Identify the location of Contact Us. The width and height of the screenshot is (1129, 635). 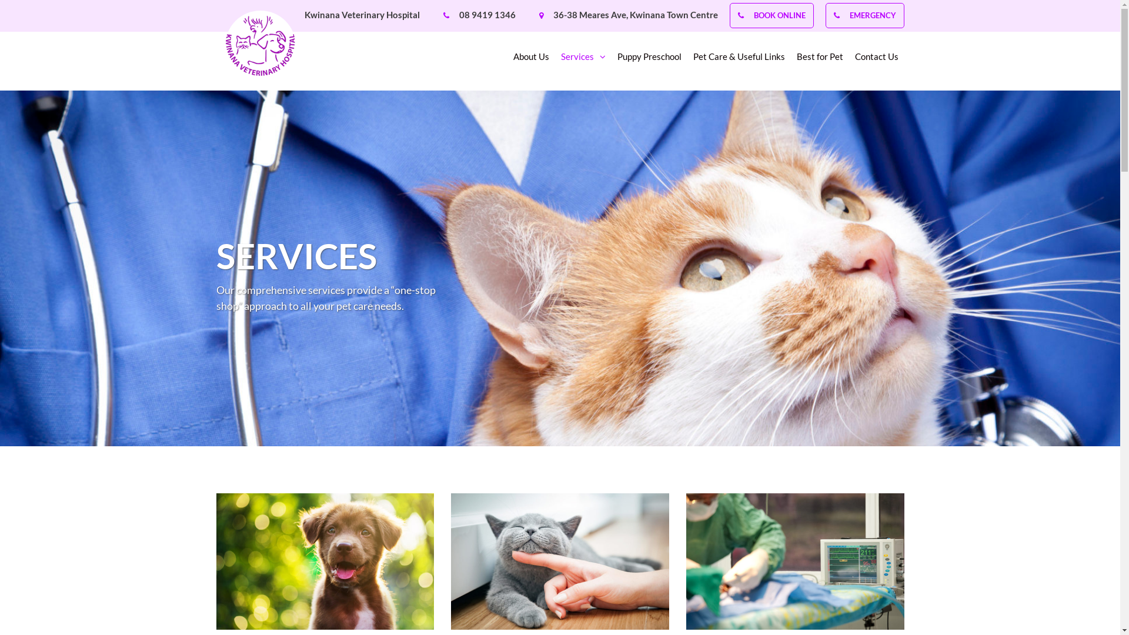
(877, 60).